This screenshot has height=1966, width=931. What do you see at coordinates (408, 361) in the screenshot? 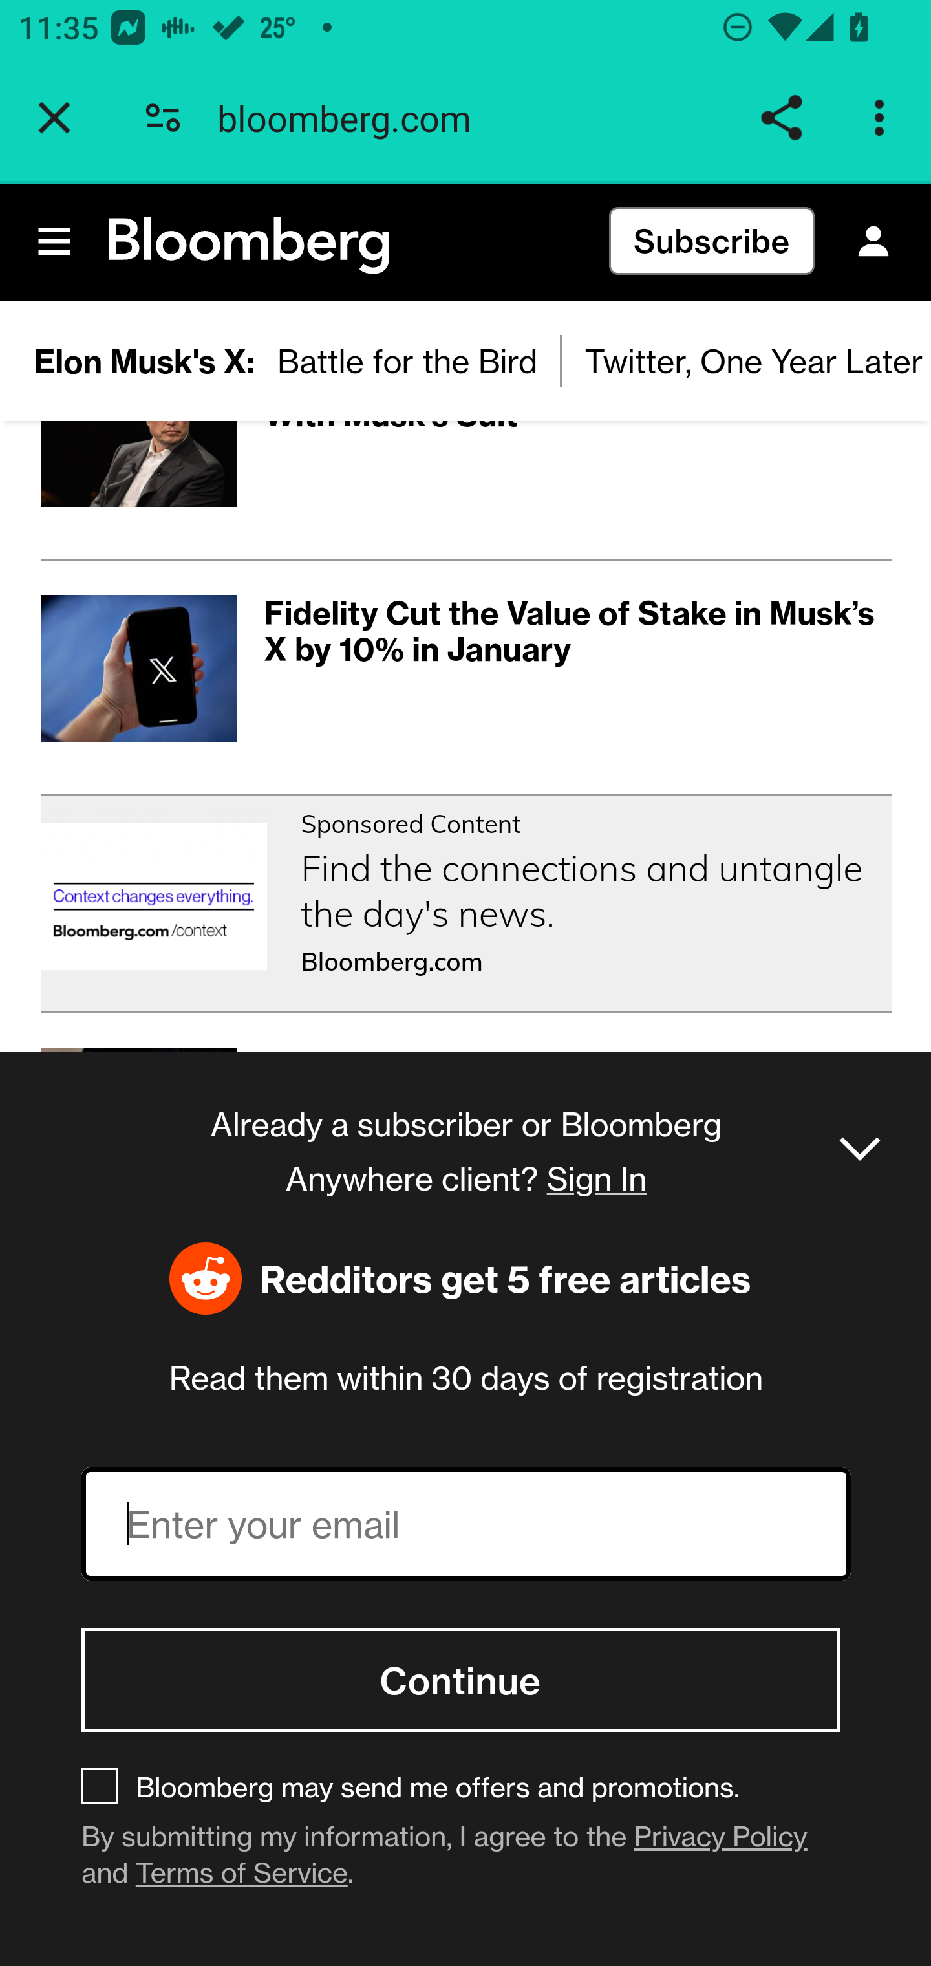
I see `Battle for the Bird` at bounding box center [408, 361].